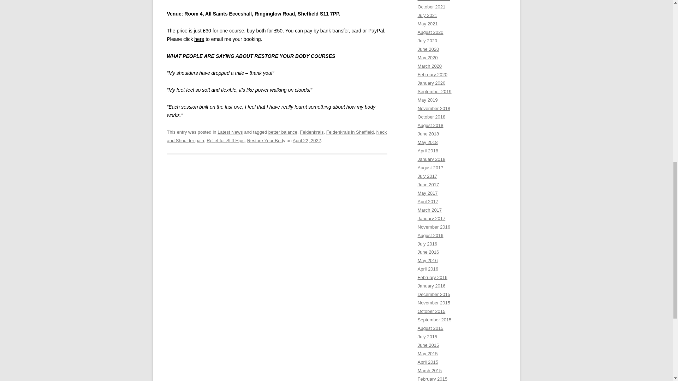  I want to click on Feldenkrais, so click(311, 132).